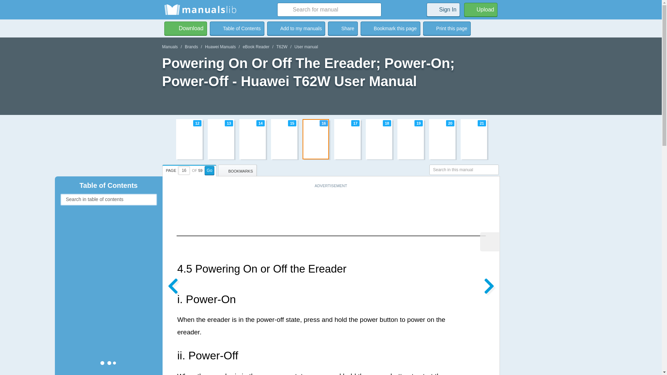 The height and width of the screenshot is (375, 667). What do you see at coordinates (281, 47) in the screenshot?
I see `Add to my manuals` at bounding box center [281, 47].